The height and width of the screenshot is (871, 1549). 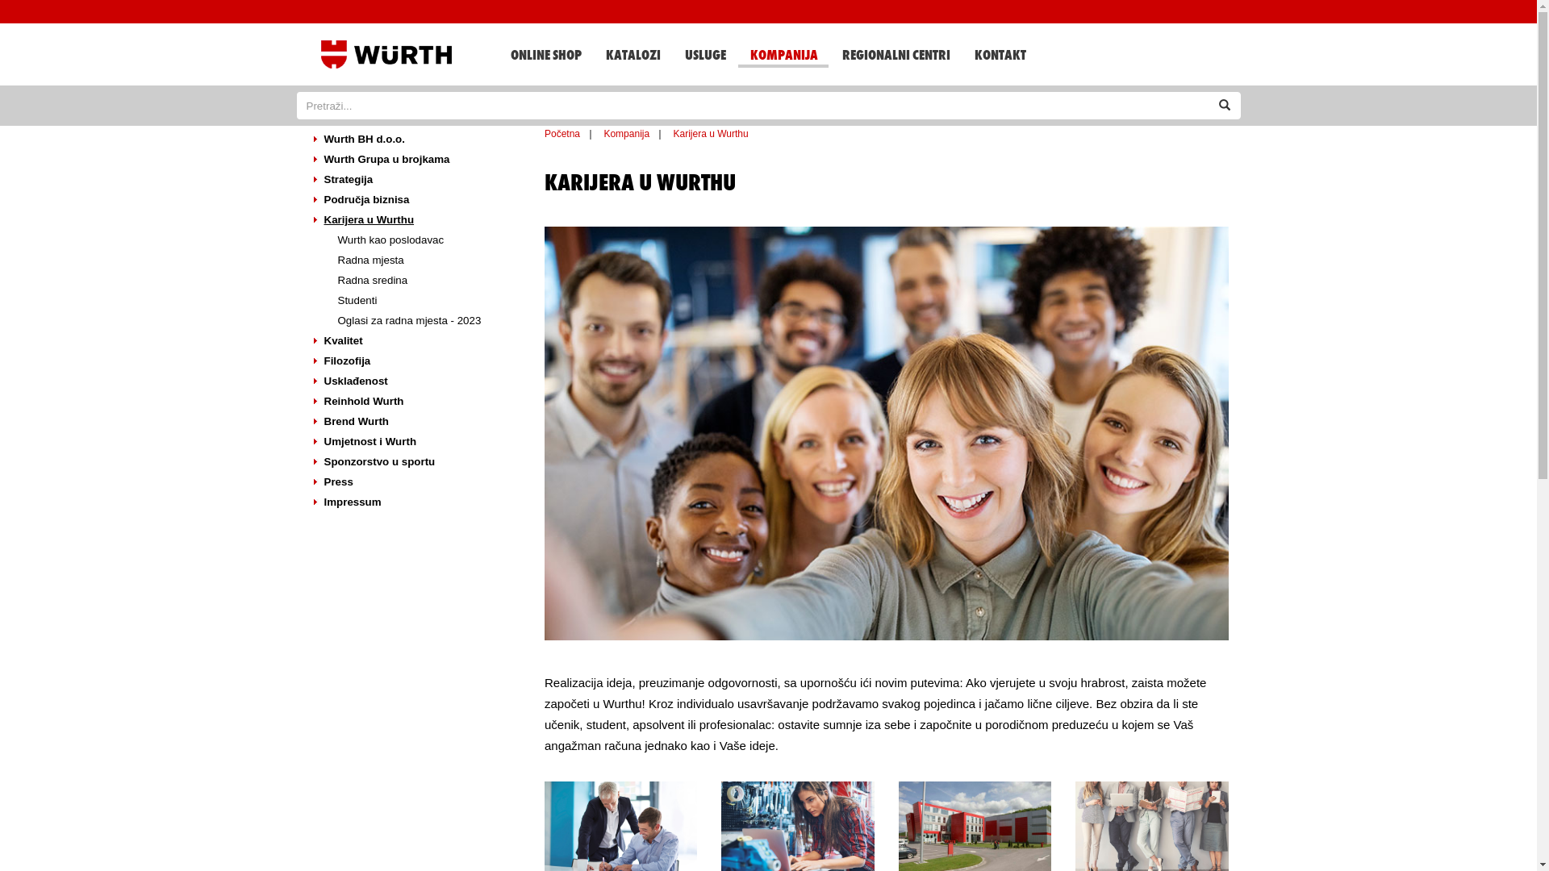 I want to click on Wurth kao poslodavac, so click(x=422, y=240).